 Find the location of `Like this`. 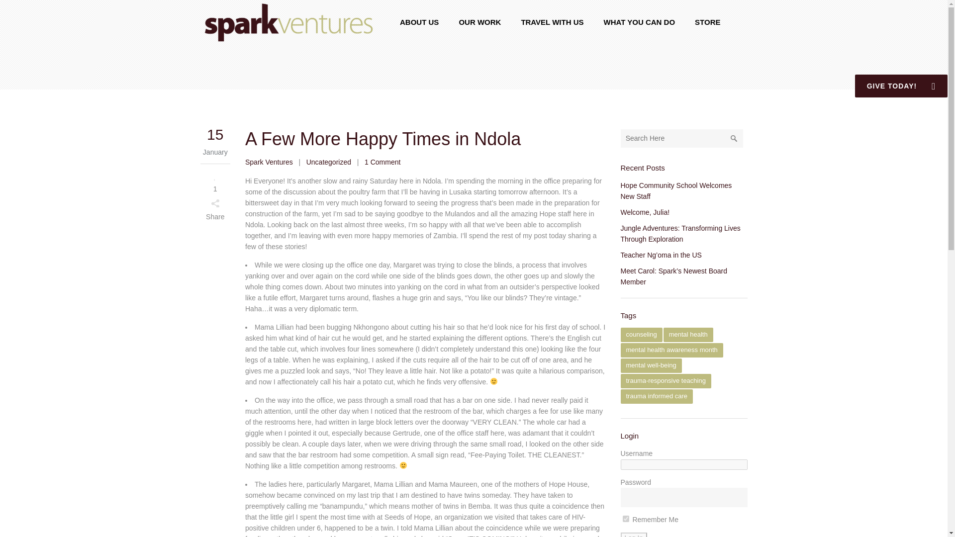

Like this is located at coordinates (215, 181).